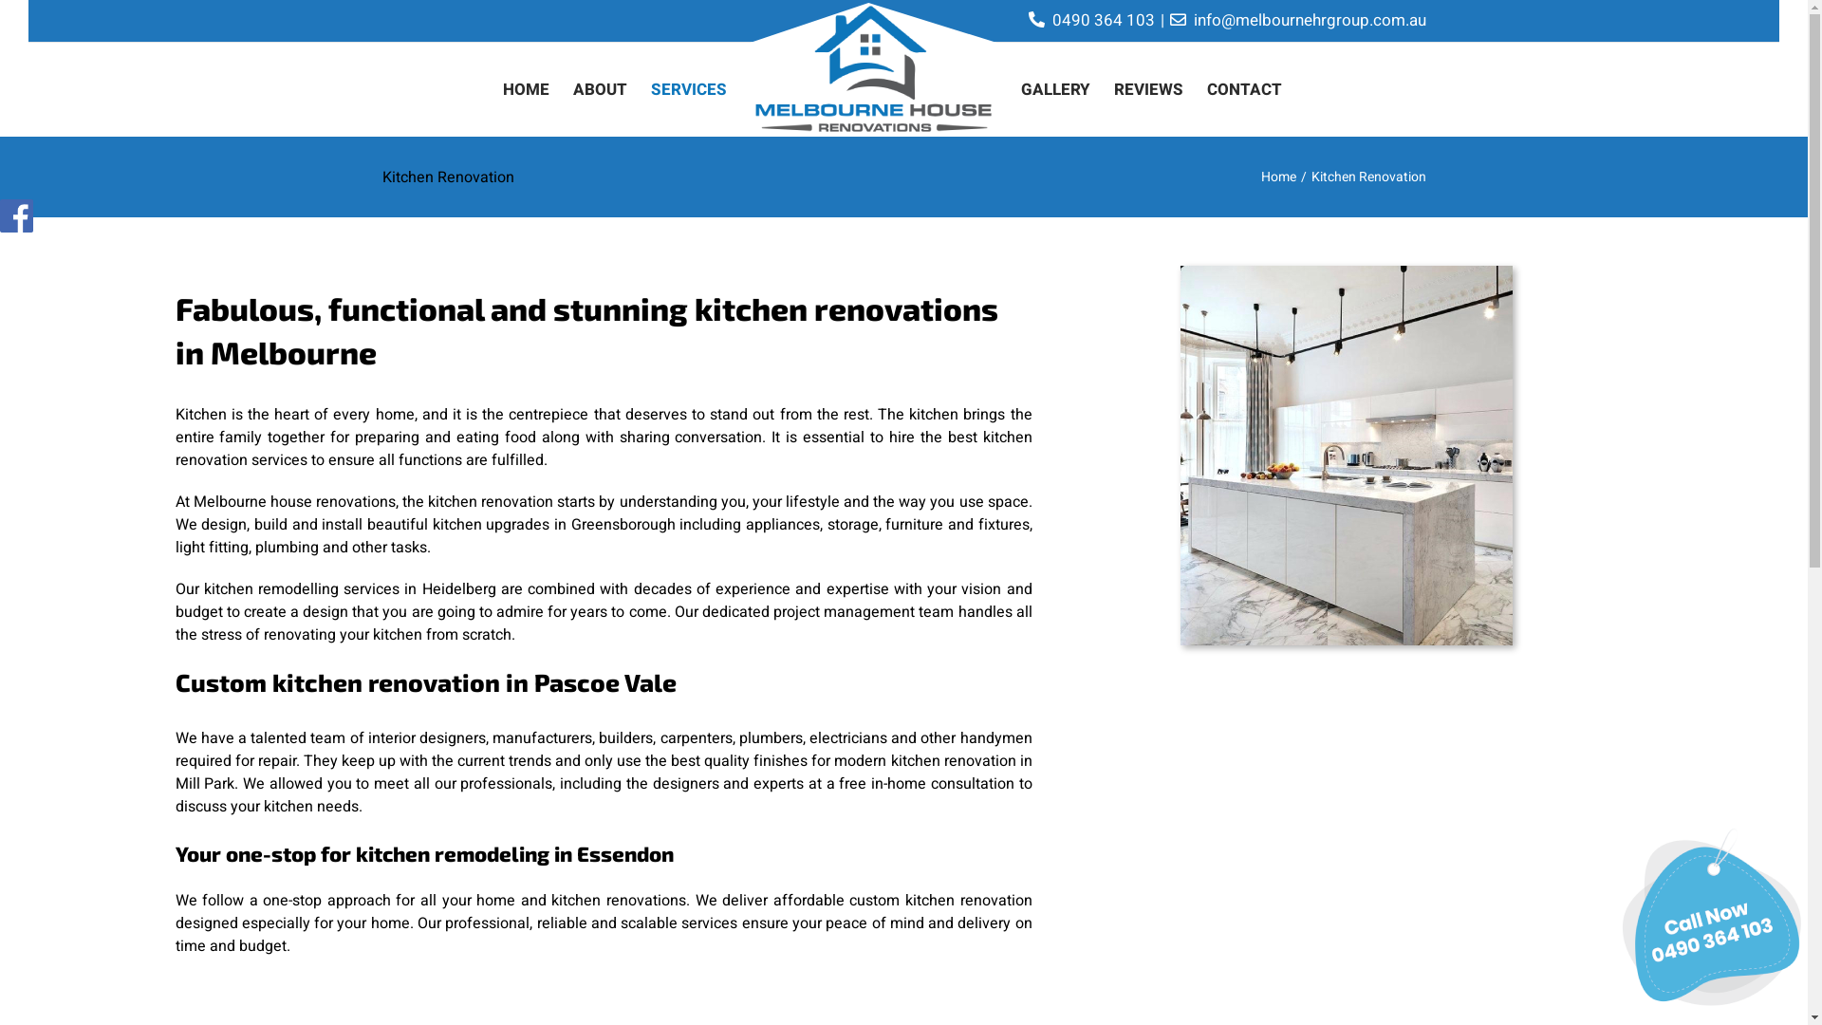  I want to click on HOME, so click(526, 89).